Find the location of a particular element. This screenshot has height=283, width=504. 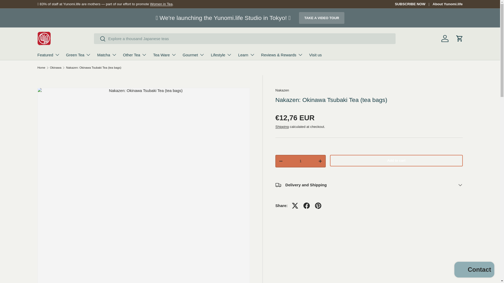

SKIP TO CONTENT is located at coordinates (22, 8).